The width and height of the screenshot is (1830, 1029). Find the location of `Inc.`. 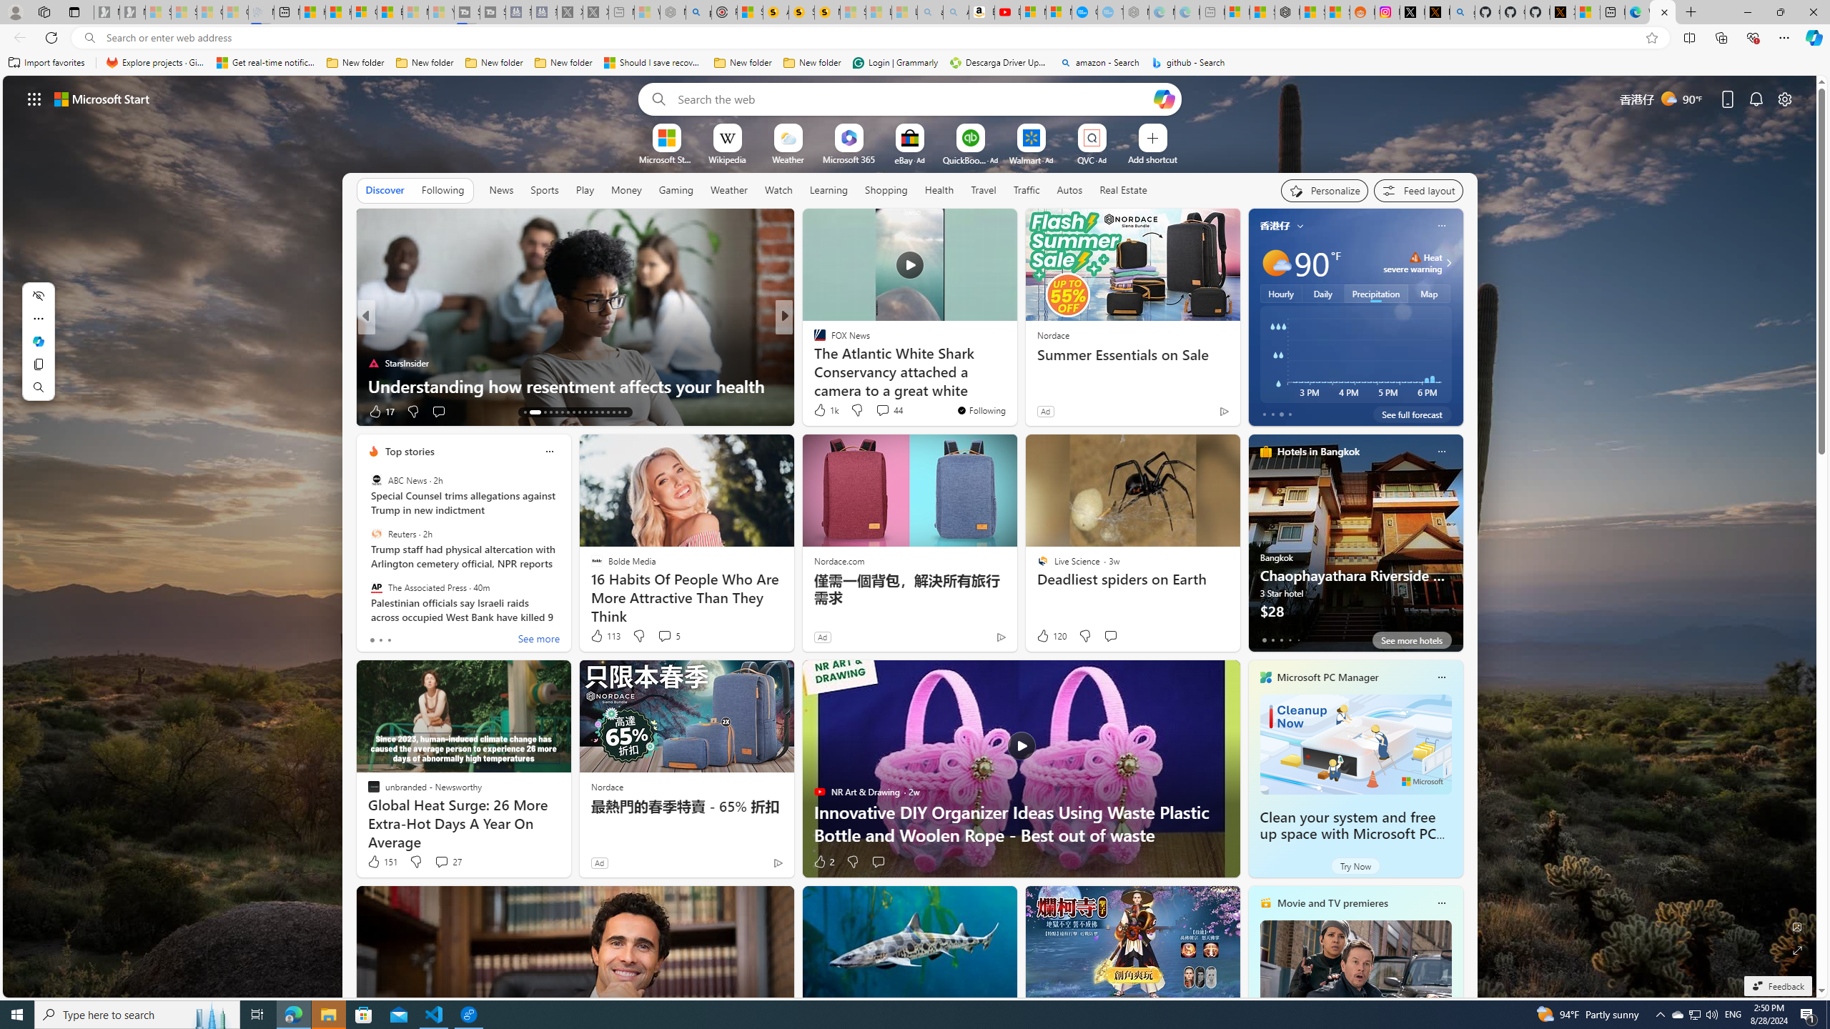

Inc. is located at coordinates (813, 340).